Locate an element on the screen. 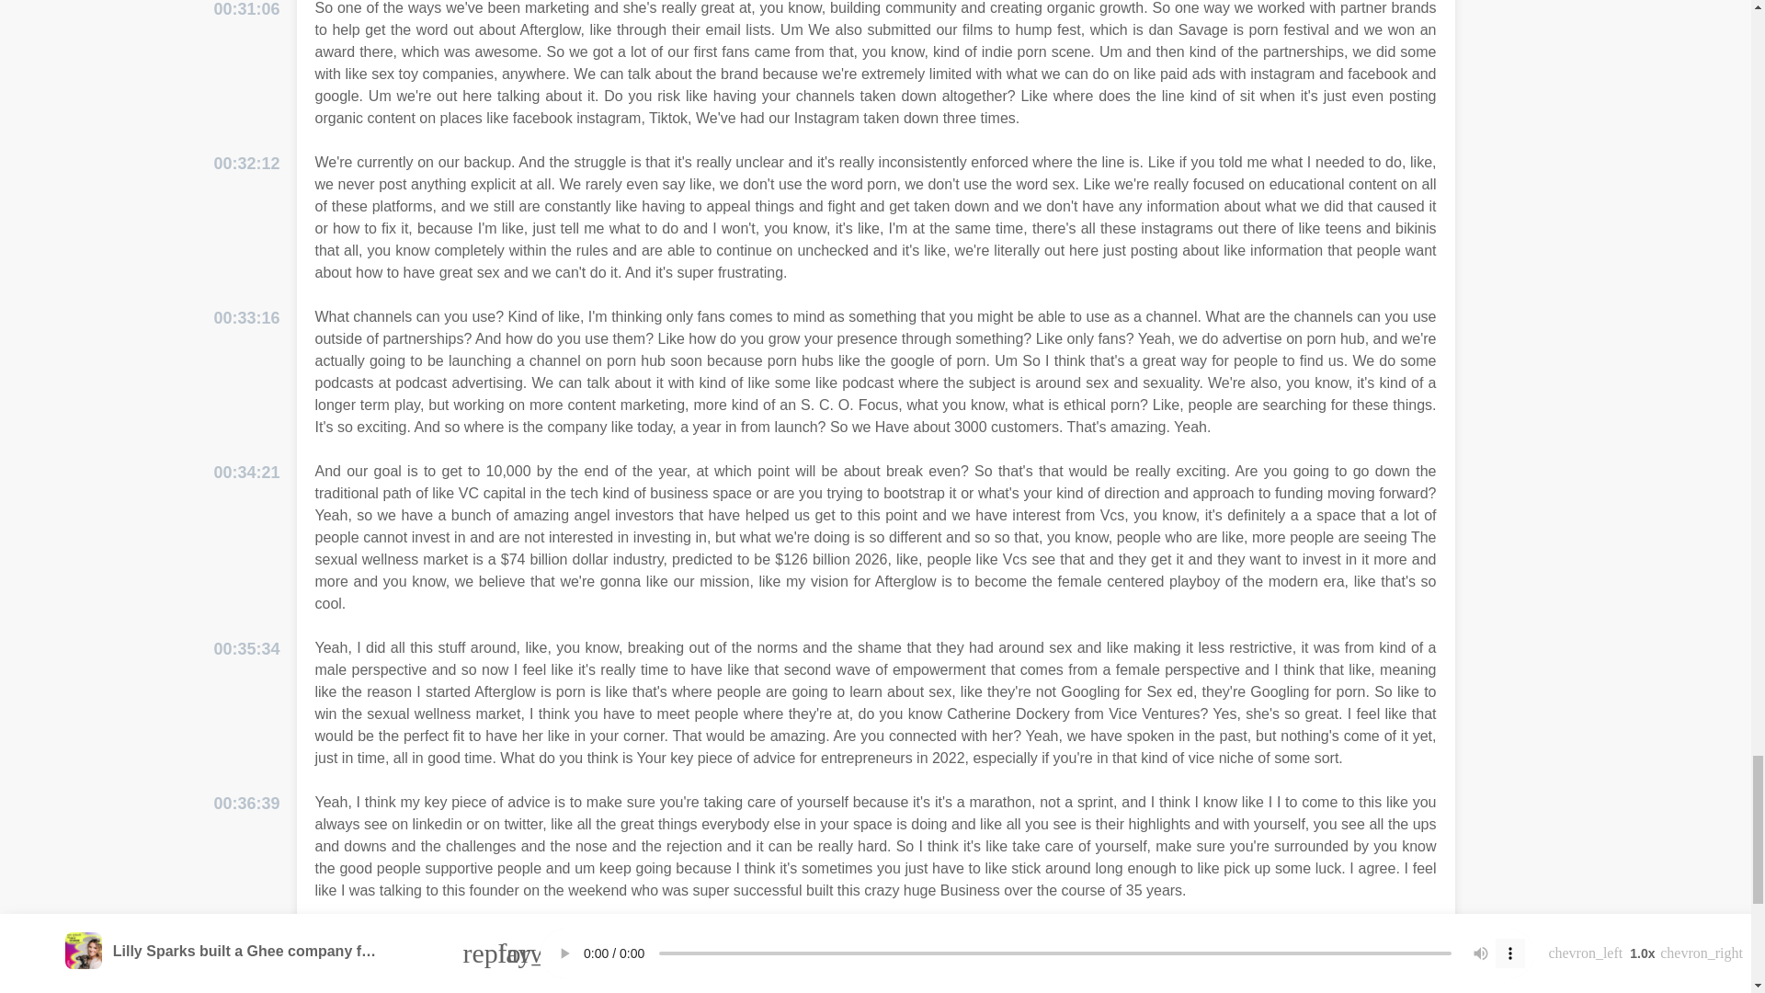 This screenshot has width=1765, height=993. 00:31:06 is located at coordinates (246, 11).